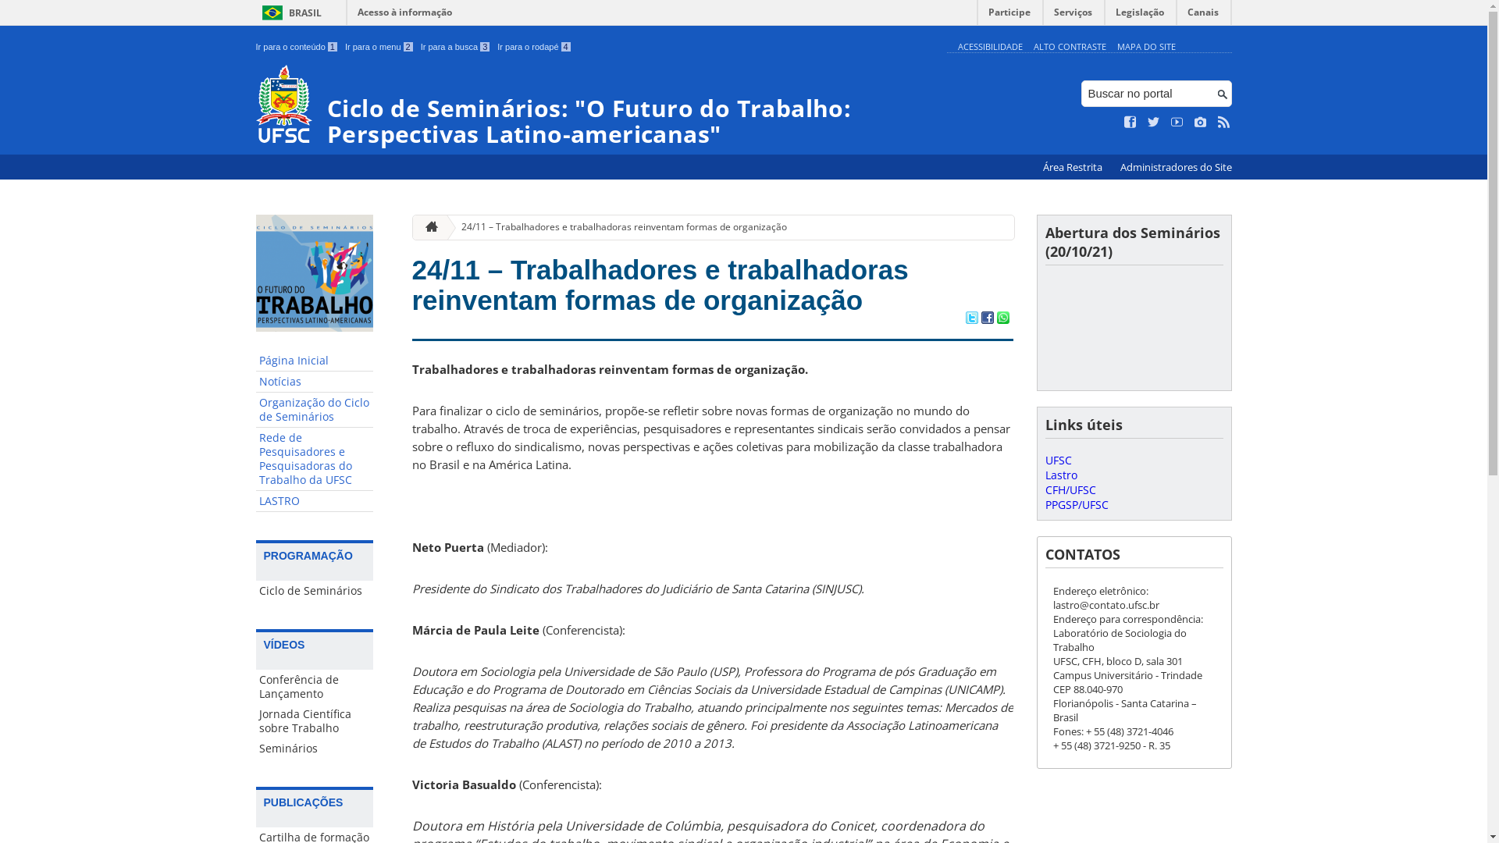 This screenshot has width=1499, height=843. What do you see at coordinates (1130, 123) in the screenshot?
I see `Curta no Facebook` at bounding box center [1130, 123].